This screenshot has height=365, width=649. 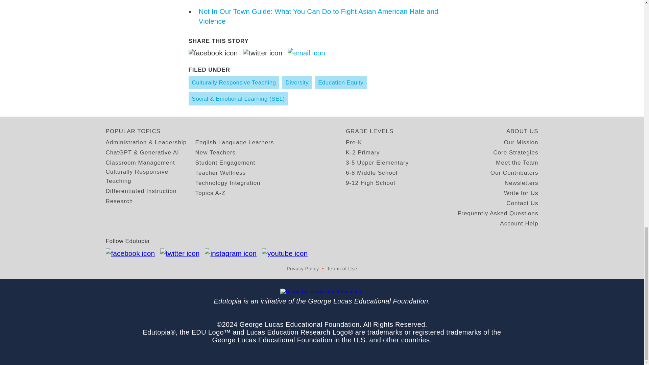 What do you see at coordinates (234, 82) in the screenshot?
I see `Culturally Responsive Teaching` at bounding box center [234, 82].